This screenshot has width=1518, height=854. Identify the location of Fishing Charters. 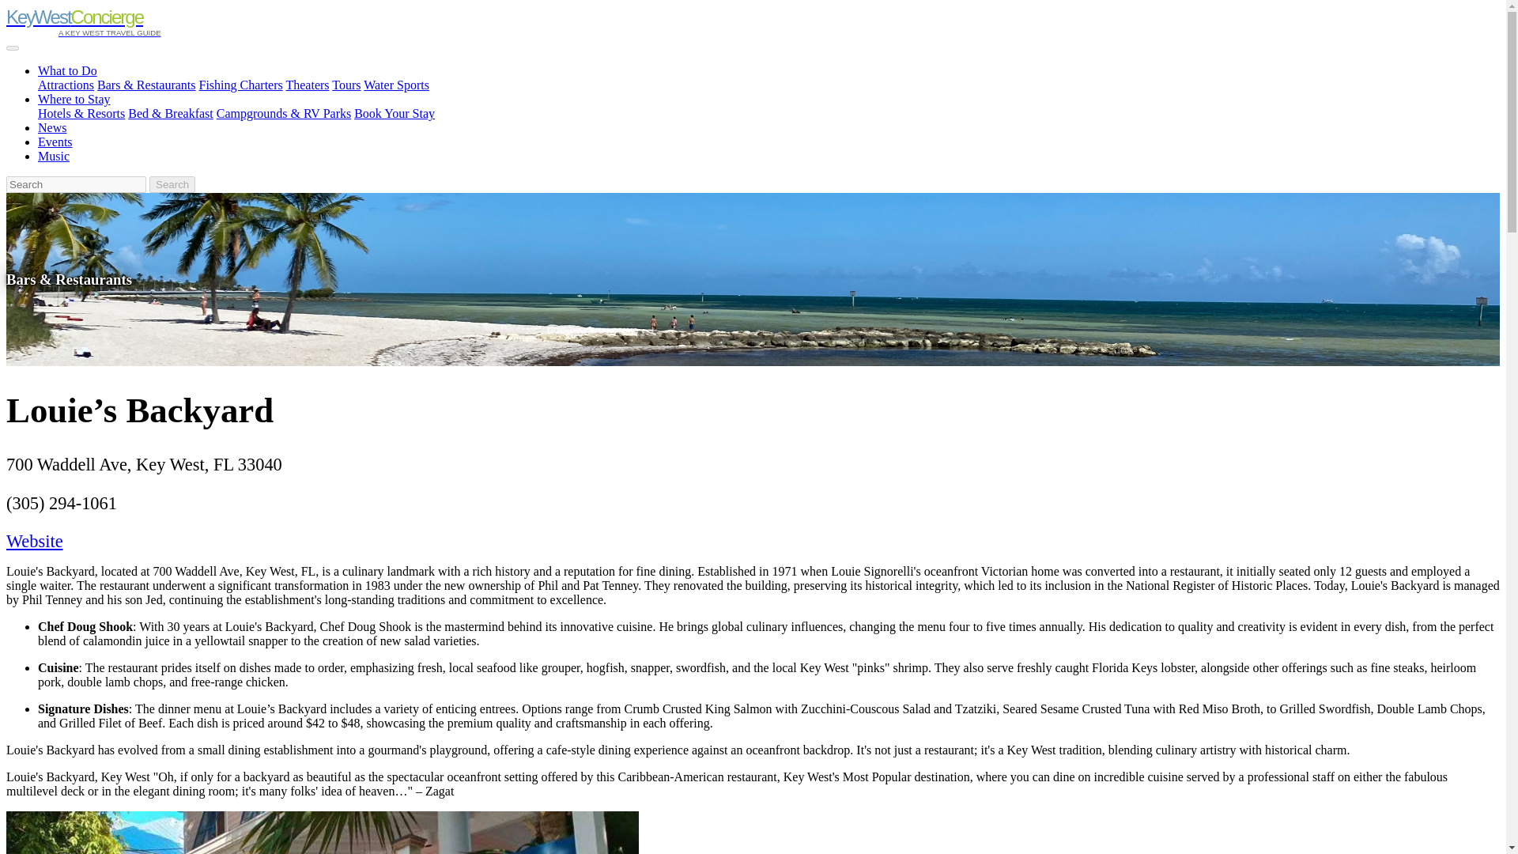
(240, 85).